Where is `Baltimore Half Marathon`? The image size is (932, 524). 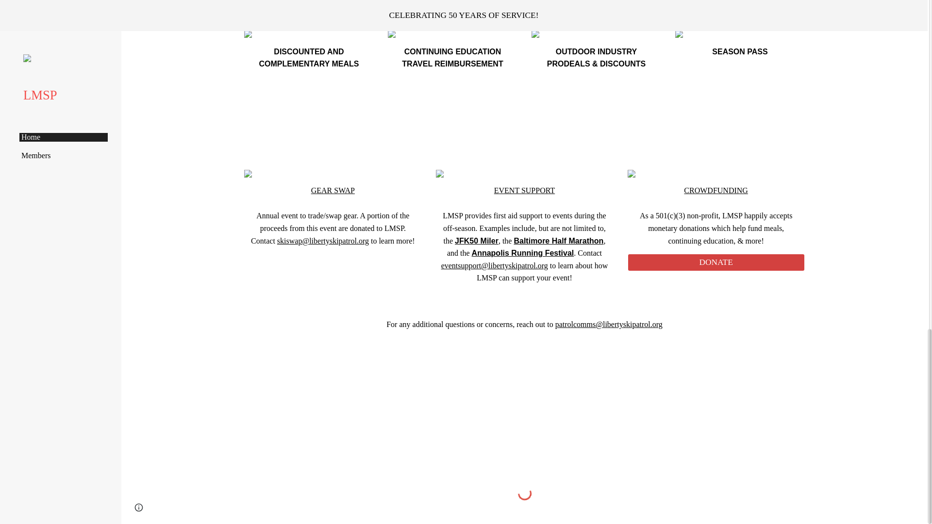 Baltimore Half Marathon is located at coordinates (558, 241).